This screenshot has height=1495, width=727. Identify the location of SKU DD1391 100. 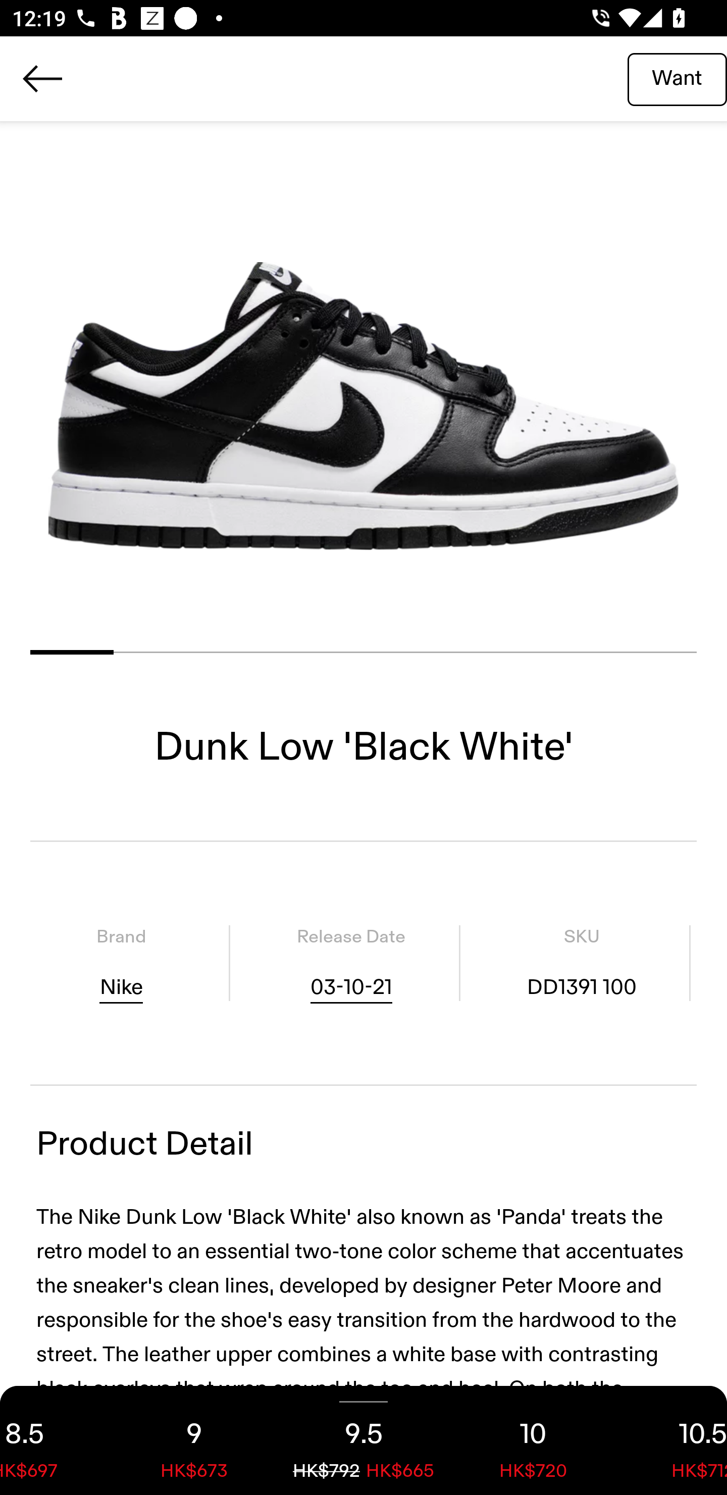
(582, 963).